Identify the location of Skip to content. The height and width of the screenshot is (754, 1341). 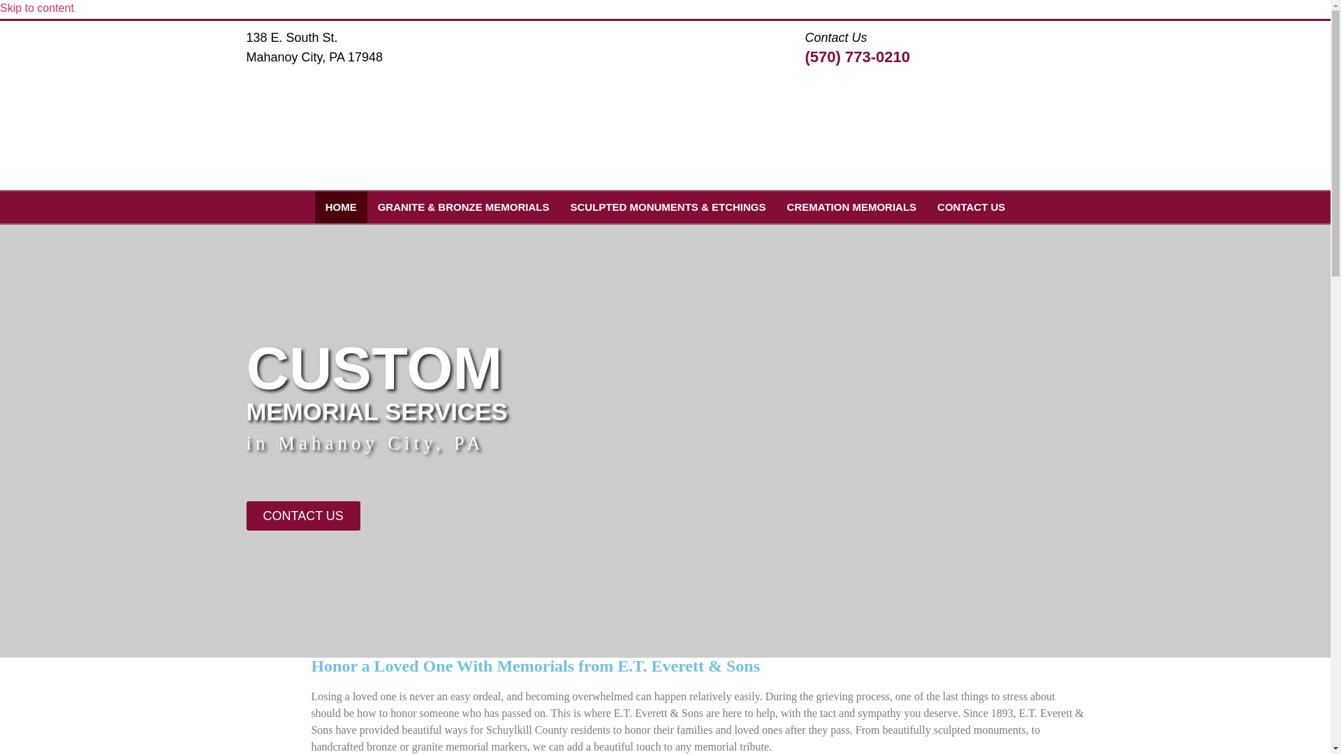
(36, 8).